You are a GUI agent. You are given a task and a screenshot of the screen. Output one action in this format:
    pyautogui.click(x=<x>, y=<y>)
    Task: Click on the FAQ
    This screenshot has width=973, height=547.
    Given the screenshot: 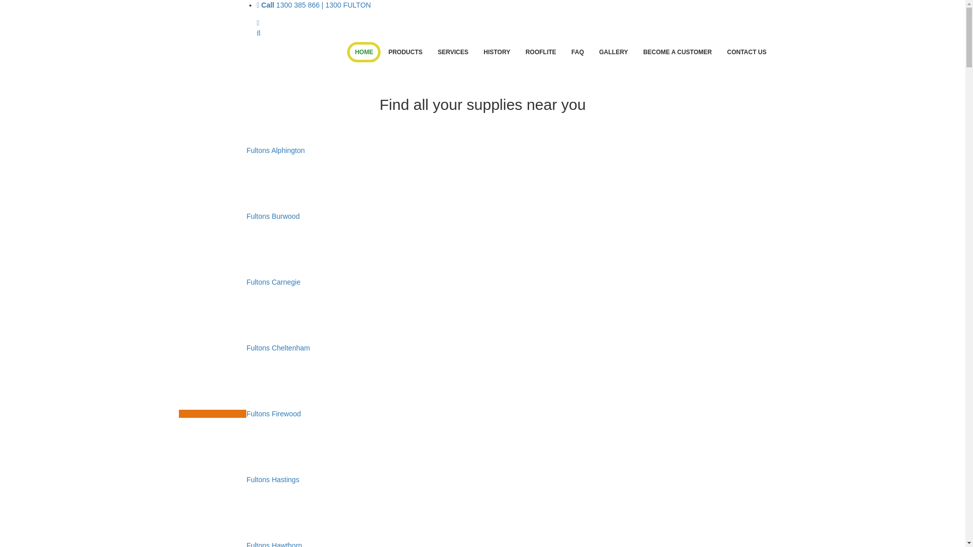 What is the action you would take?
    pyautogui.click(x=578, y=52)
    